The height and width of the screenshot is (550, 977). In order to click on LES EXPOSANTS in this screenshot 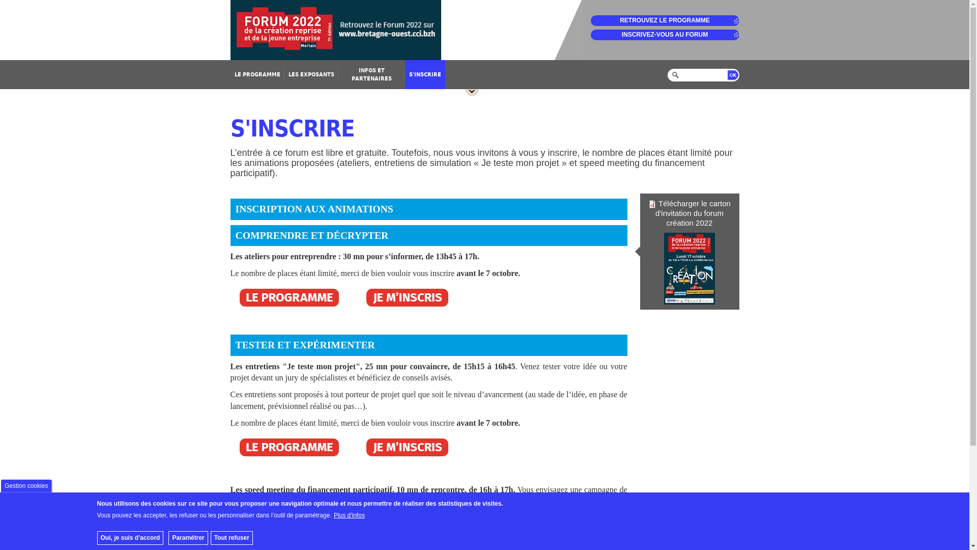, I will do `click(311, 74)`.